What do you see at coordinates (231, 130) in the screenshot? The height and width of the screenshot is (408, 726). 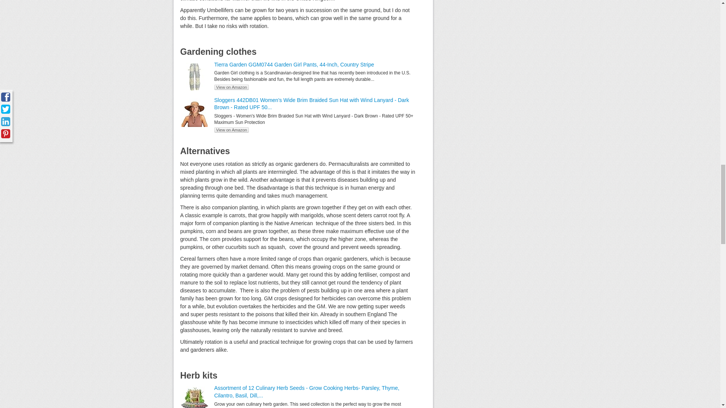 I see `View on Amazon` at bounding box center [231, 130].